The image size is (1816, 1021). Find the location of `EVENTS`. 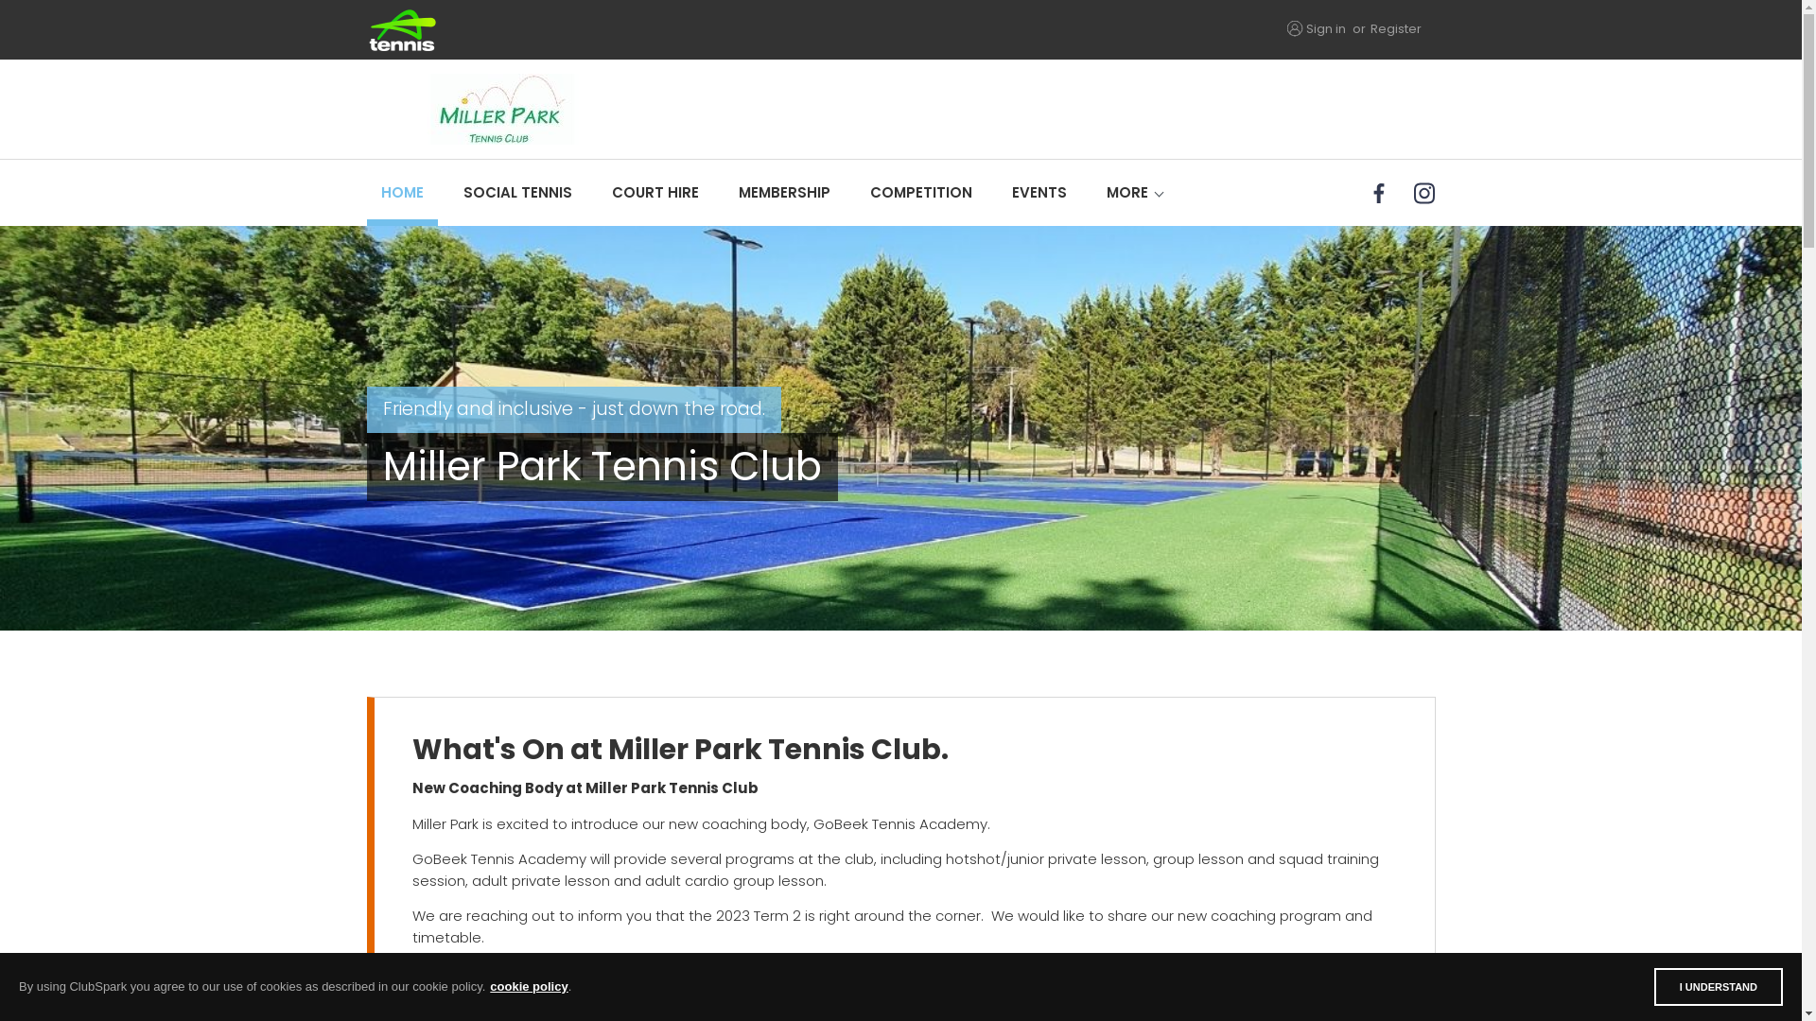

EVENTS is located at coordinates (1039, 193).